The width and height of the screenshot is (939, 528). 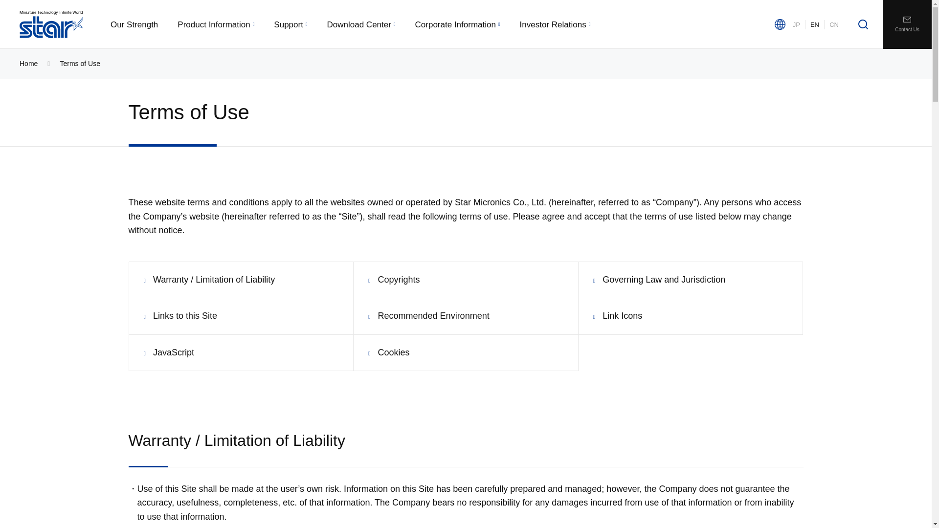 I want to click on JavaScript, so click(x=169, y=352).